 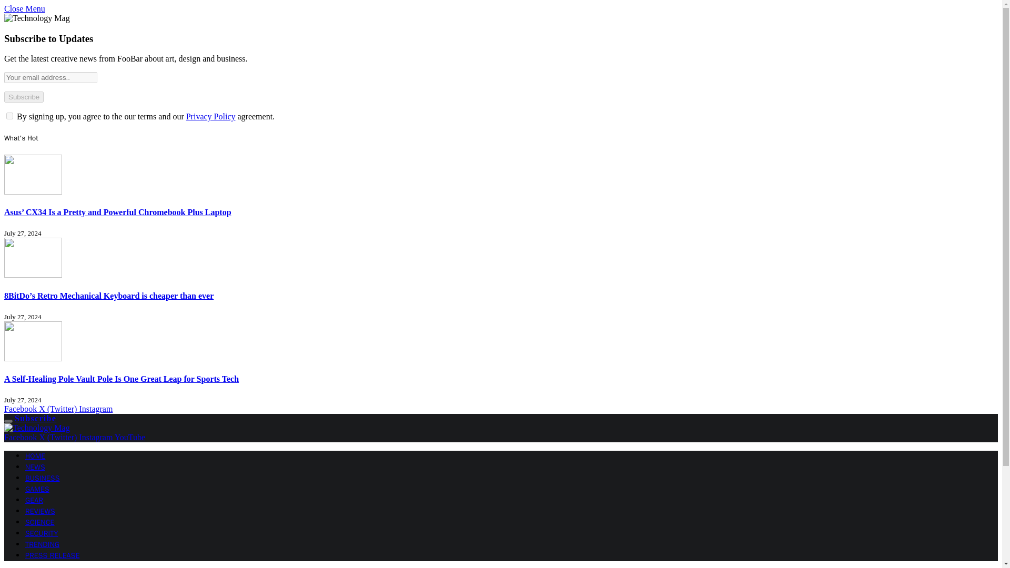 What do you see at coordinates (21, 409) in the screenshot?
I see `Facebook` at bounding box center [21, 409].